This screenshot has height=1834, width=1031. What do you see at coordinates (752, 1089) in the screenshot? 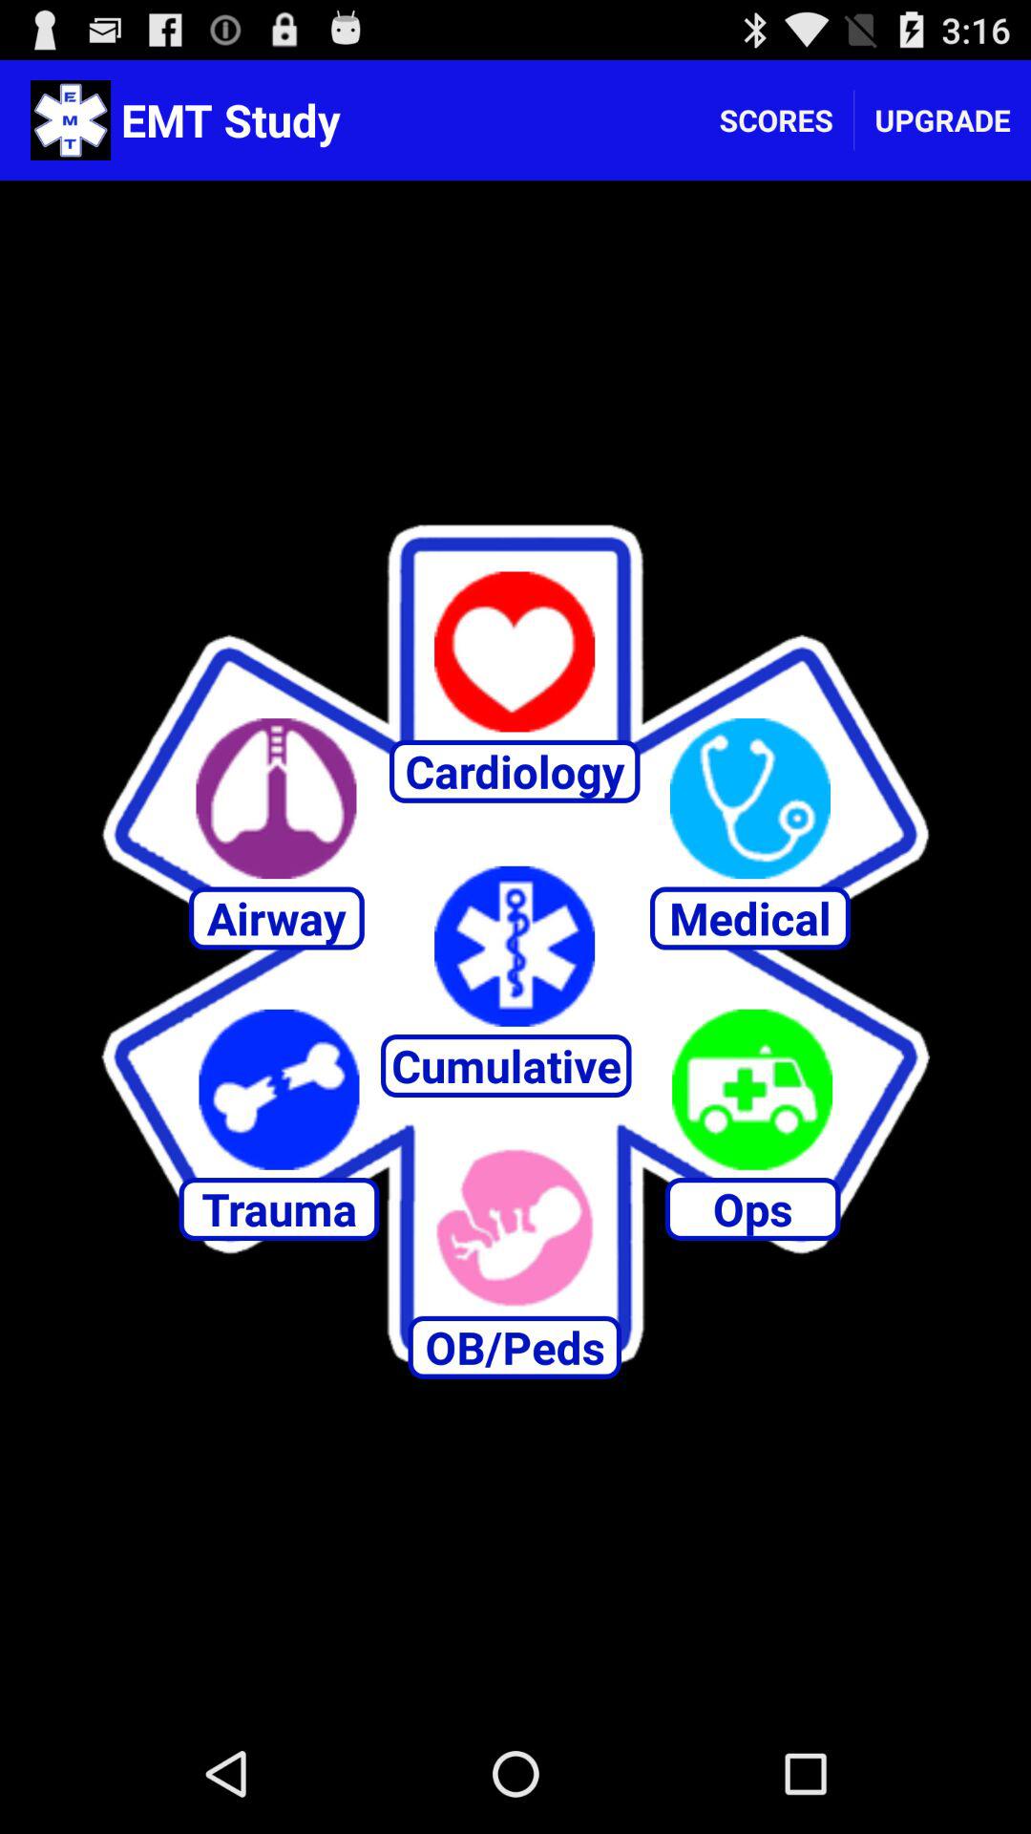
I see `click to ops icon` at bounding box center [752, 1089].